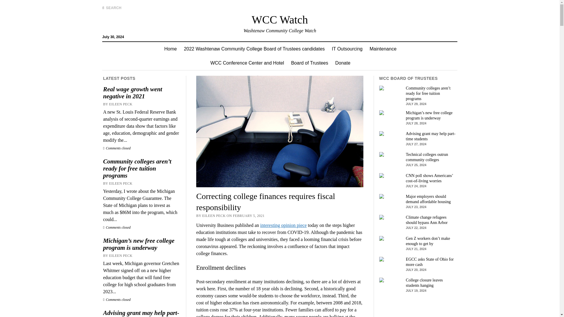 The height and width of the screenshot is (317, 564). What do you see at coordinates (383, 49) in the screenshot?
I see `Maintenance` at bounding box center [383, 49].